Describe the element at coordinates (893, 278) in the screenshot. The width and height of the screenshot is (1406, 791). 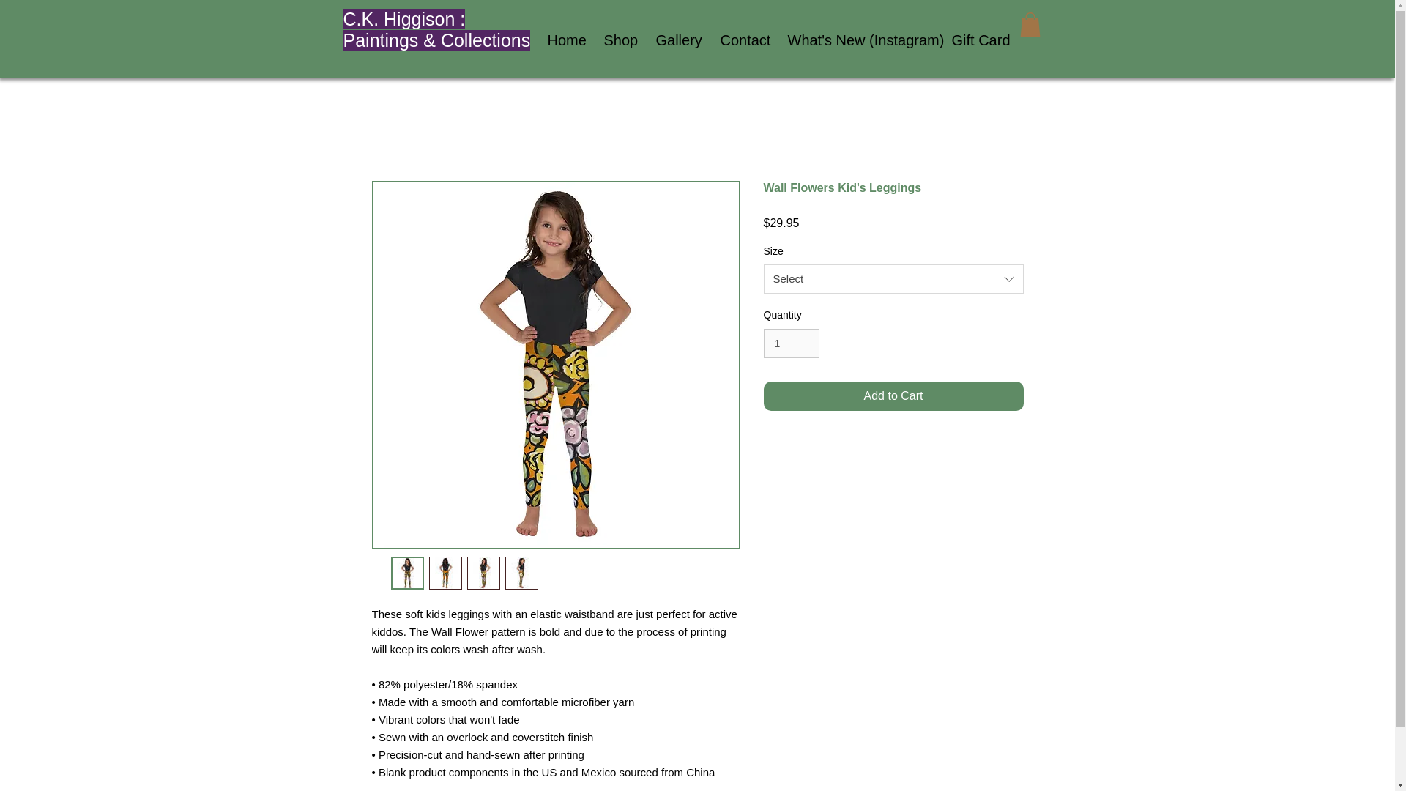
I see `Select` at that location.